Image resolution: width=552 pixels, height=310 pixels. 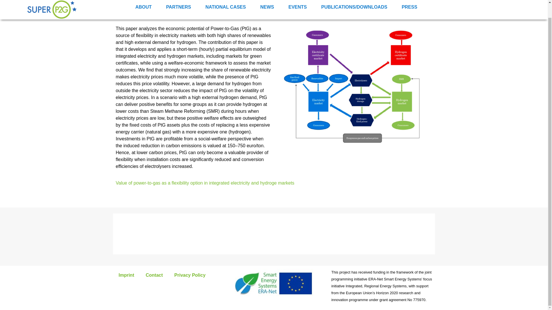 I want to click on PRESS, so click(x=409, y=7).